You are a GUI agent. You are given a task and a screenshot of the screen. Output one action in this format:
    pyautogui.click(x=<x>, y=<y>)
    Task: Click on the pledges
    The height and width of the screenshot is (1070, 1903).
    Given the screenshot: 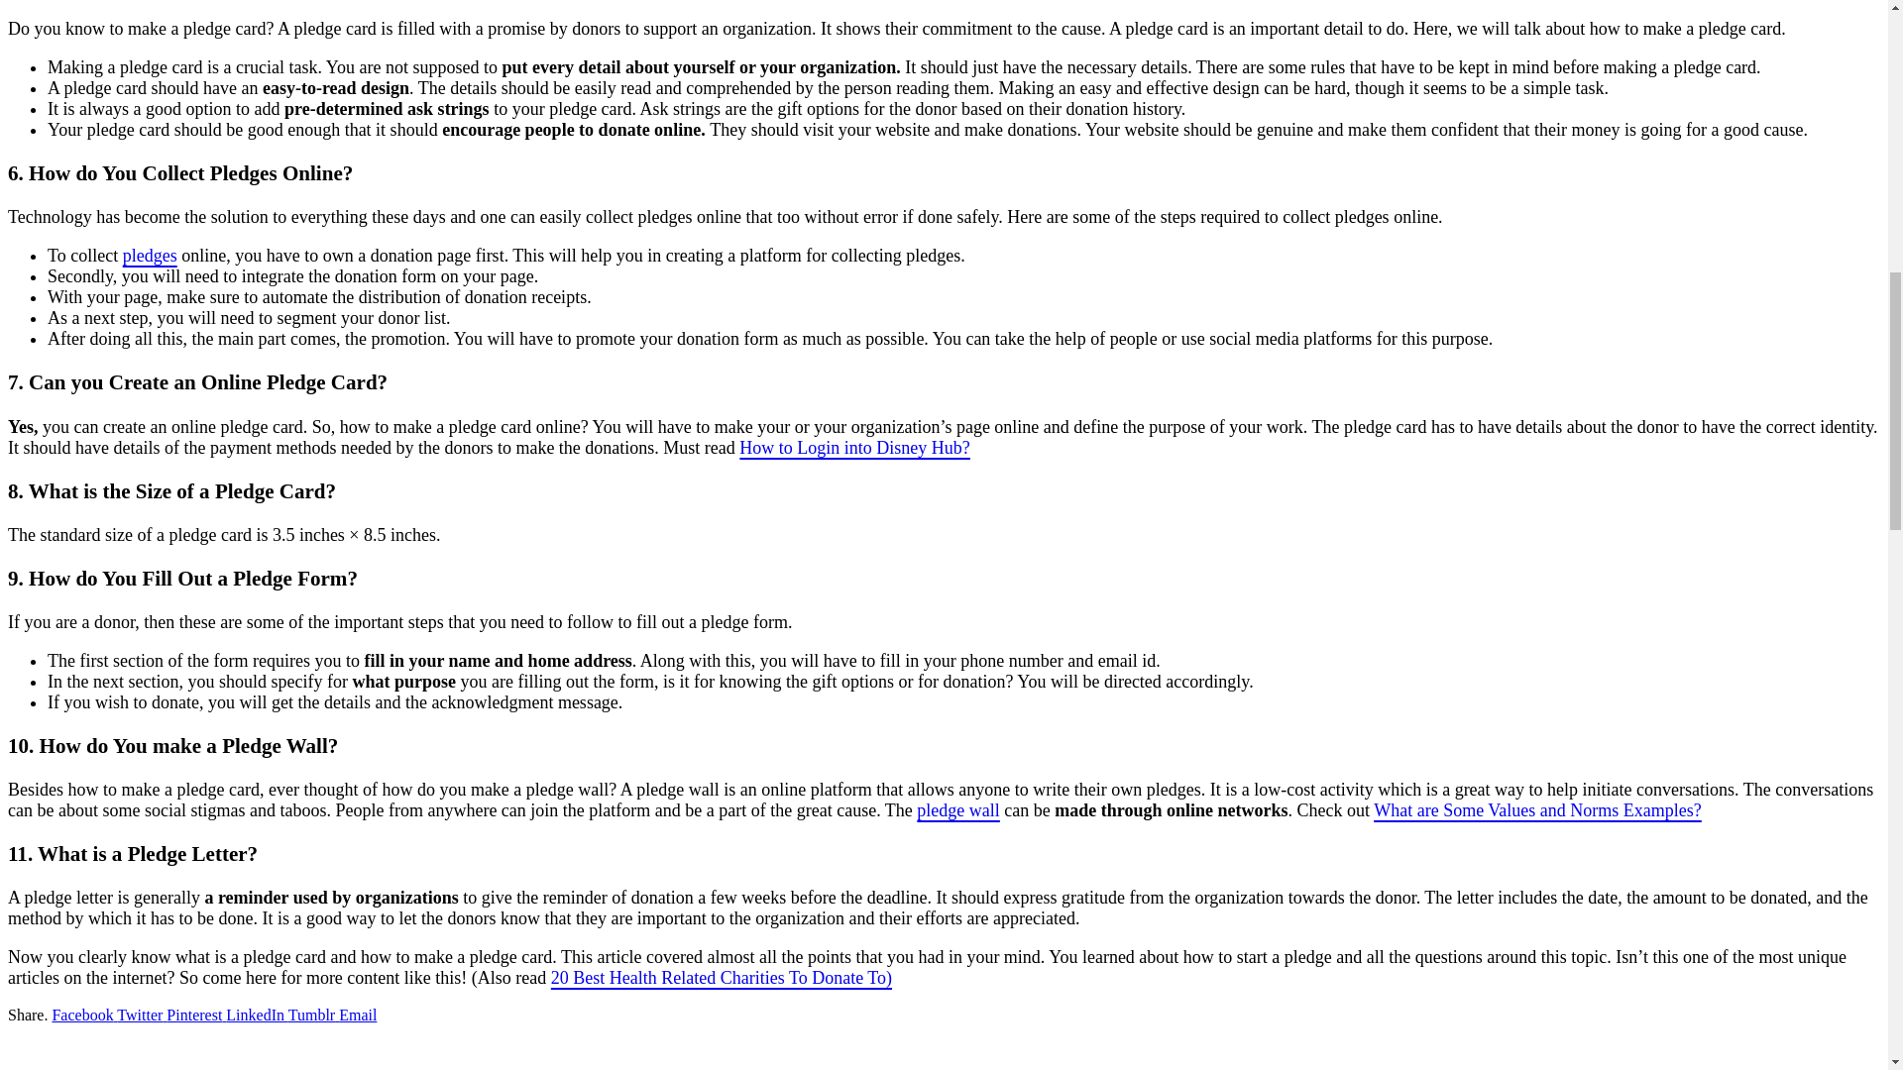 What is the action you would take?
    pyautogui.click(x=150, y=256)
    